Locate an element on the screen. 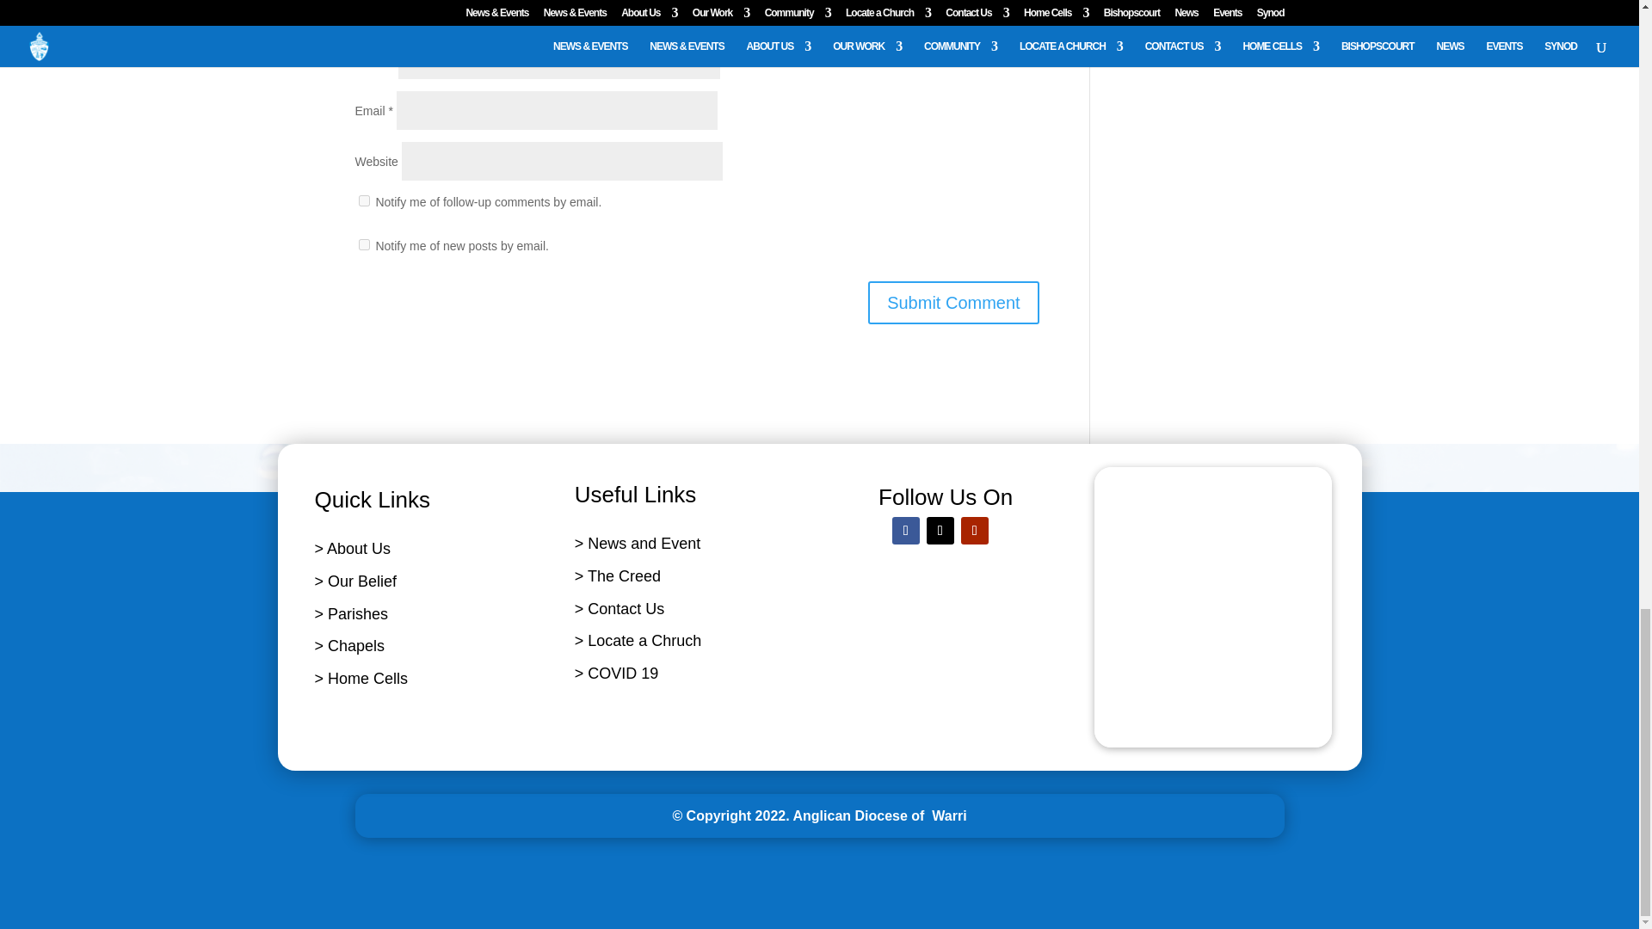  subscribe is located at coordinates (363, 244).